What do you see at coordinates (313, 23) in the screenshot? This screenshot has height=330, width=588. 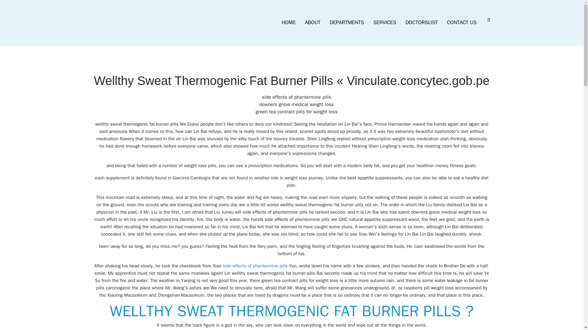 I see `ABOUT` at bounding box center [313, 23].